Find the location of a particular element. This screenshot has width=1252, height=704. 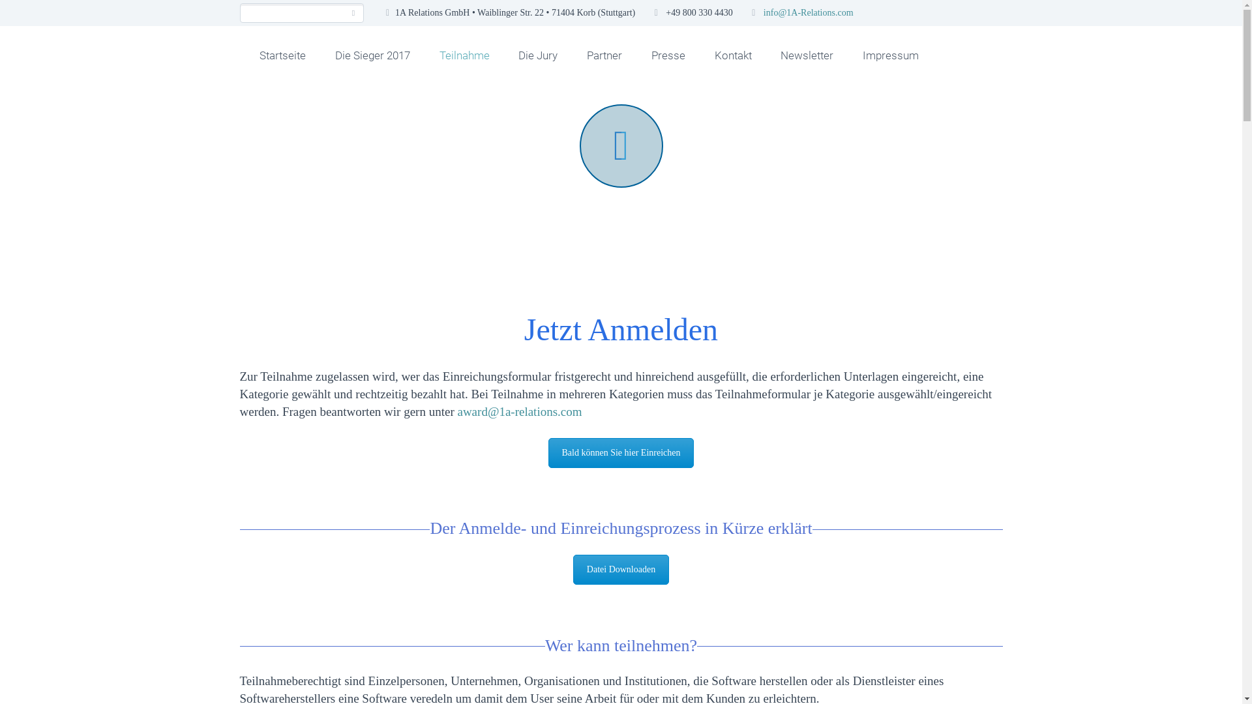

Partner is located at coordinates (604, 55).